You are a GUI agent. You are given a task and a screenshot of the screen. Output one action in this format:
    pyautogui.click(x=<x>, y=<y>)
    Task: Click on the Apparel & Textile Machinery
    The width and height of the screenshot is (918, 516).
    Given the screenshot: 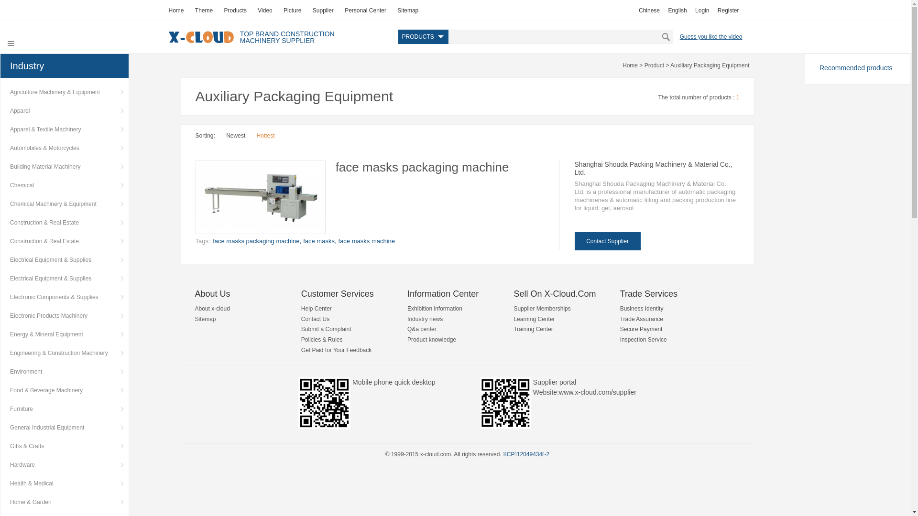 What is the action you would take?
    pyautogui.click(x=65, y=129)
    